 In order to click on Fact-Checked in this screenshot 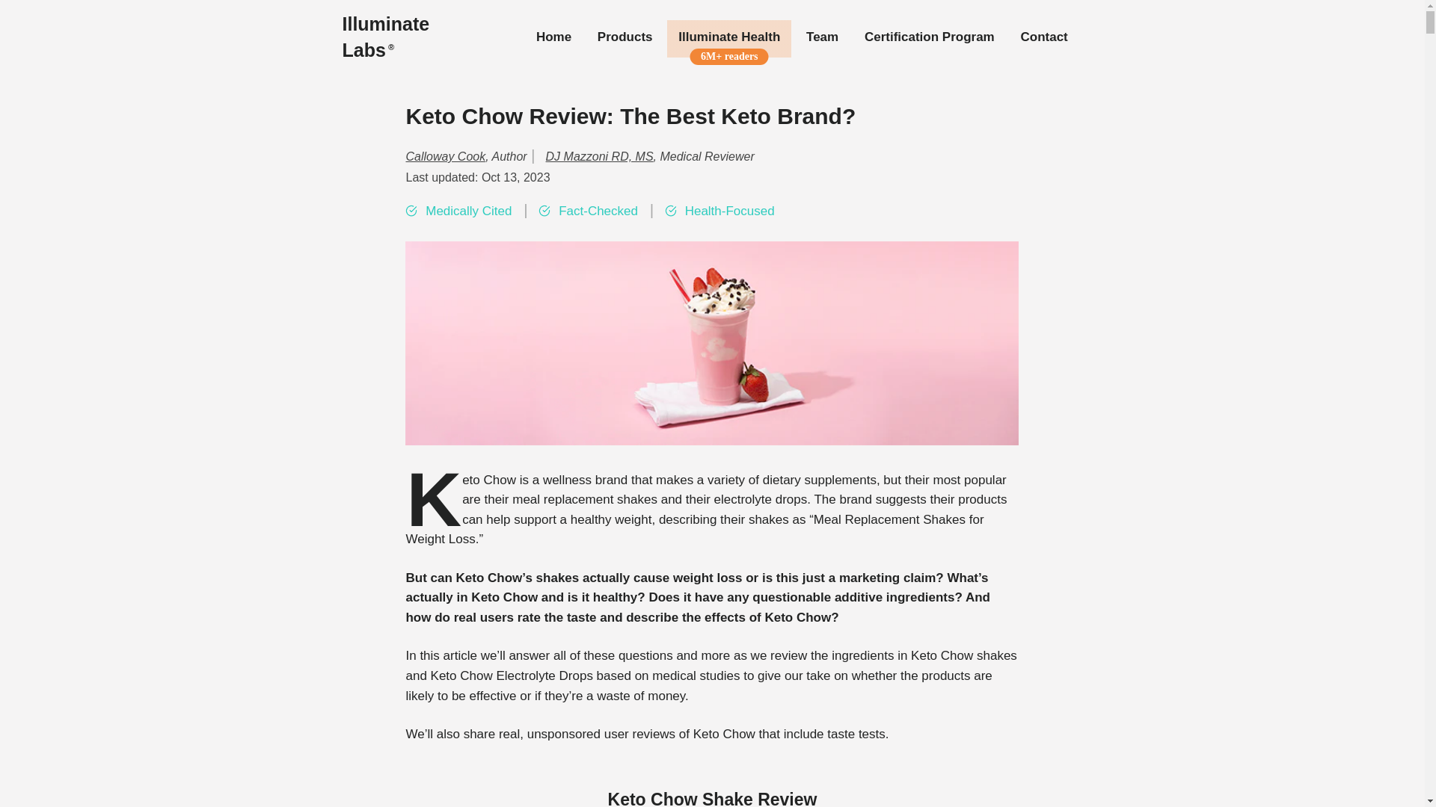, I will do `click(598, 211)`.